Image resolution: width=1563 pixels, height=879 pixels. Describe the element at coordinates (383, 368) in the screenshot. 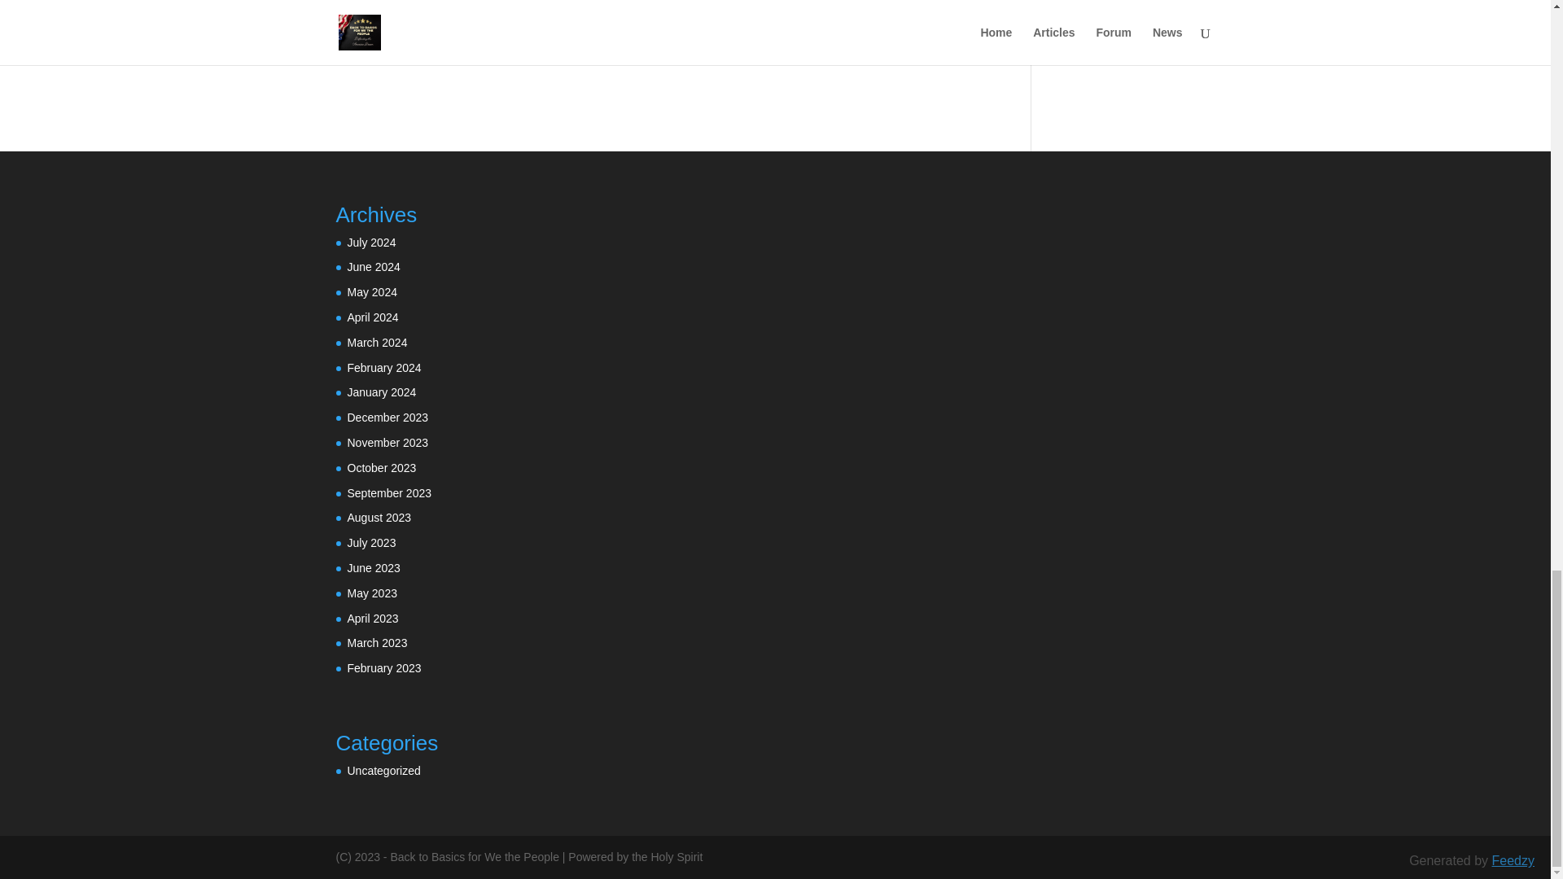

I see `February 2024` at that location.